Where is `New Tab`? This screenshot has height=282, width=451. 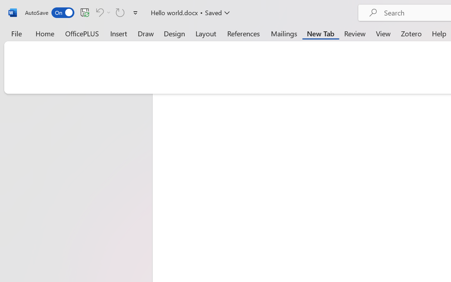 New Tab is located at coordinates (321, 33).